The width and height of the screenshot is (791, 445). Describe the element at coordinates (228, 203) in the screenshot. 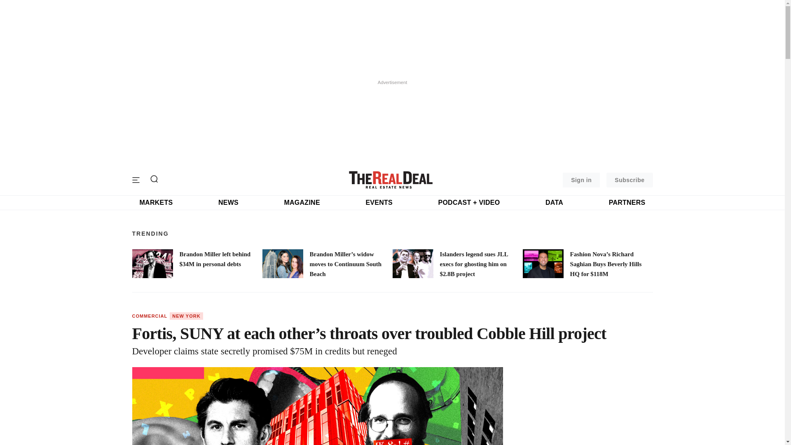

I see `NEWS` at that location.